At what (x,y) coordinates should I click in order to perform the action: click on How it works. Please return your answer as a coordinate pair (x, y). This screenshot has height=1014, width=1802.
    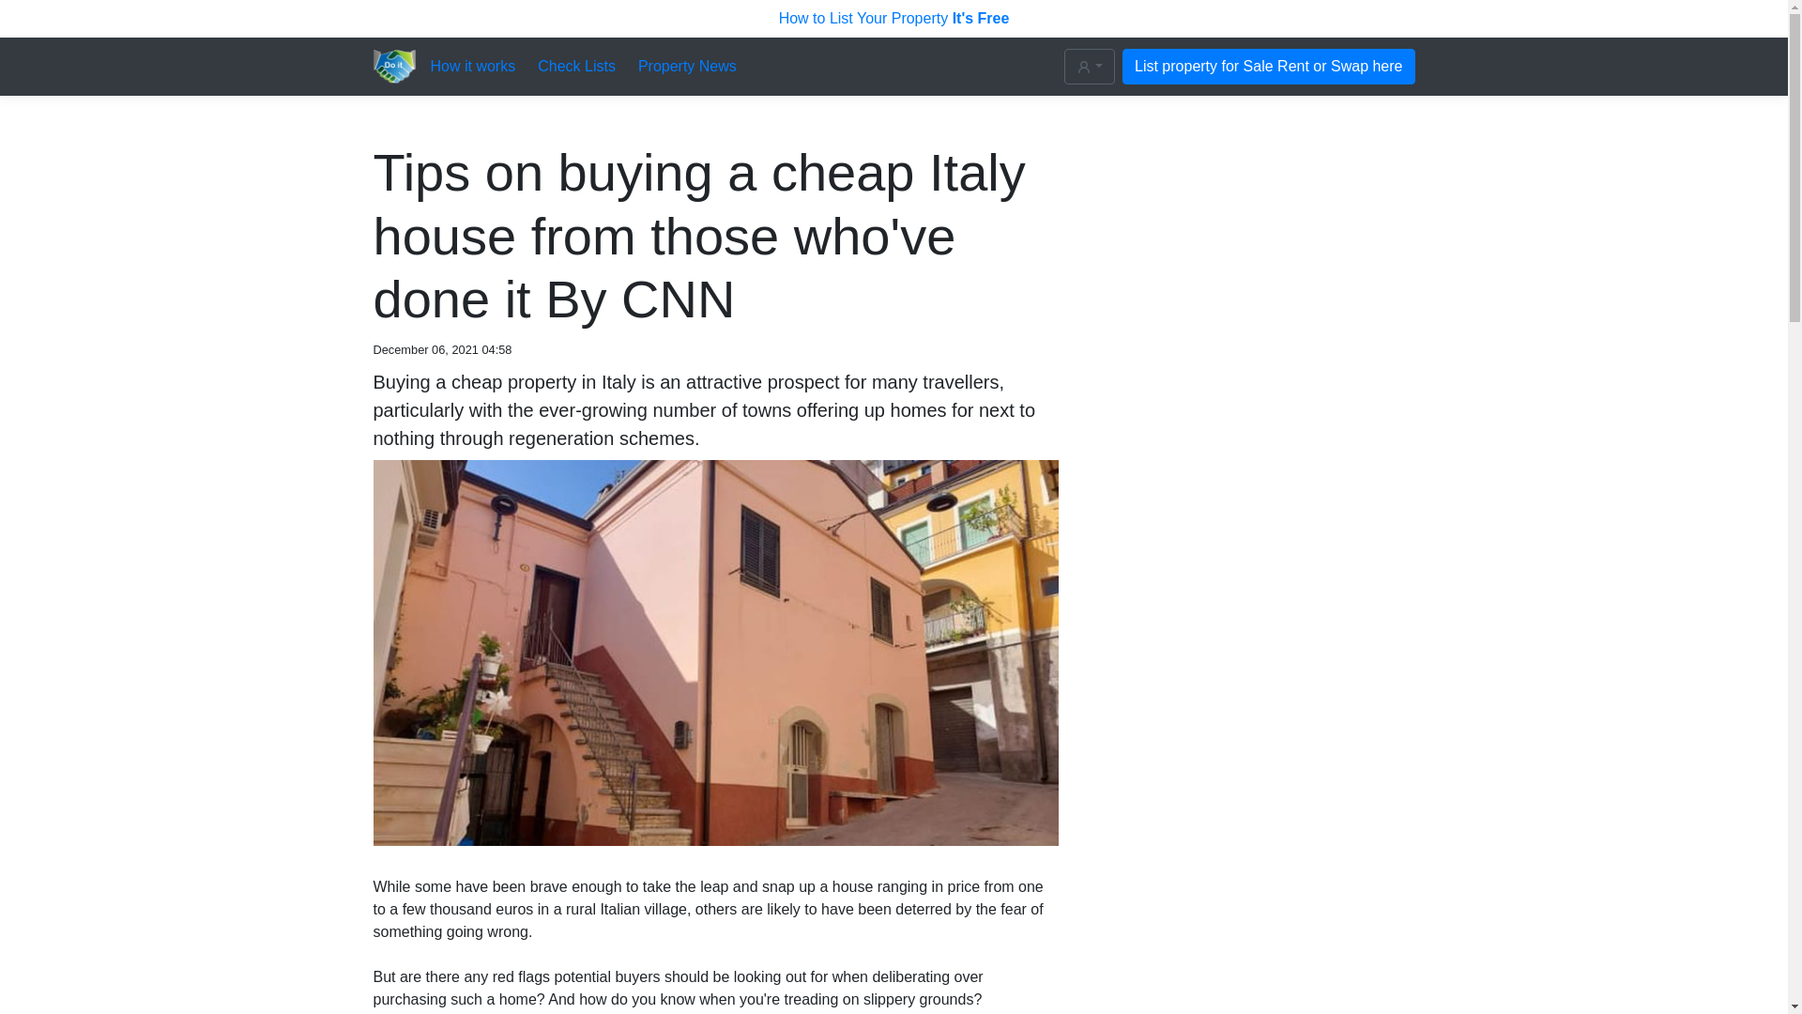
    Looking at the image, I should click on (473, 67).